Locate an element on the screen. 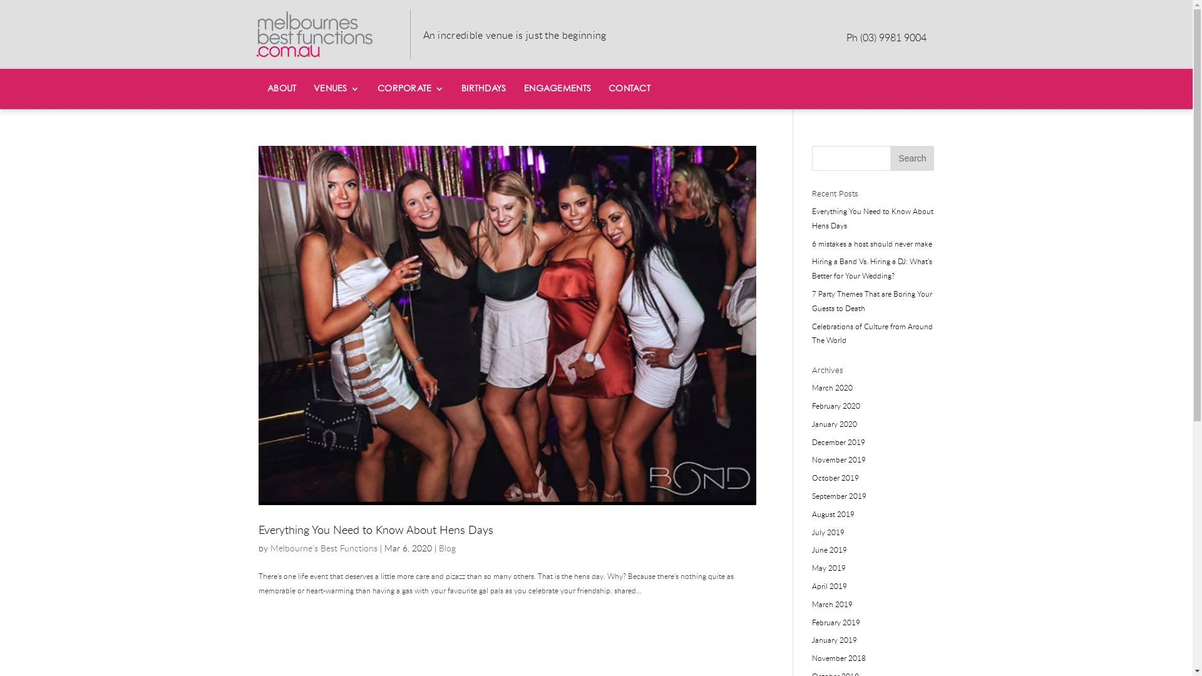 The image size is (1202, 676). VENUES is located at coordinates (337, 89).